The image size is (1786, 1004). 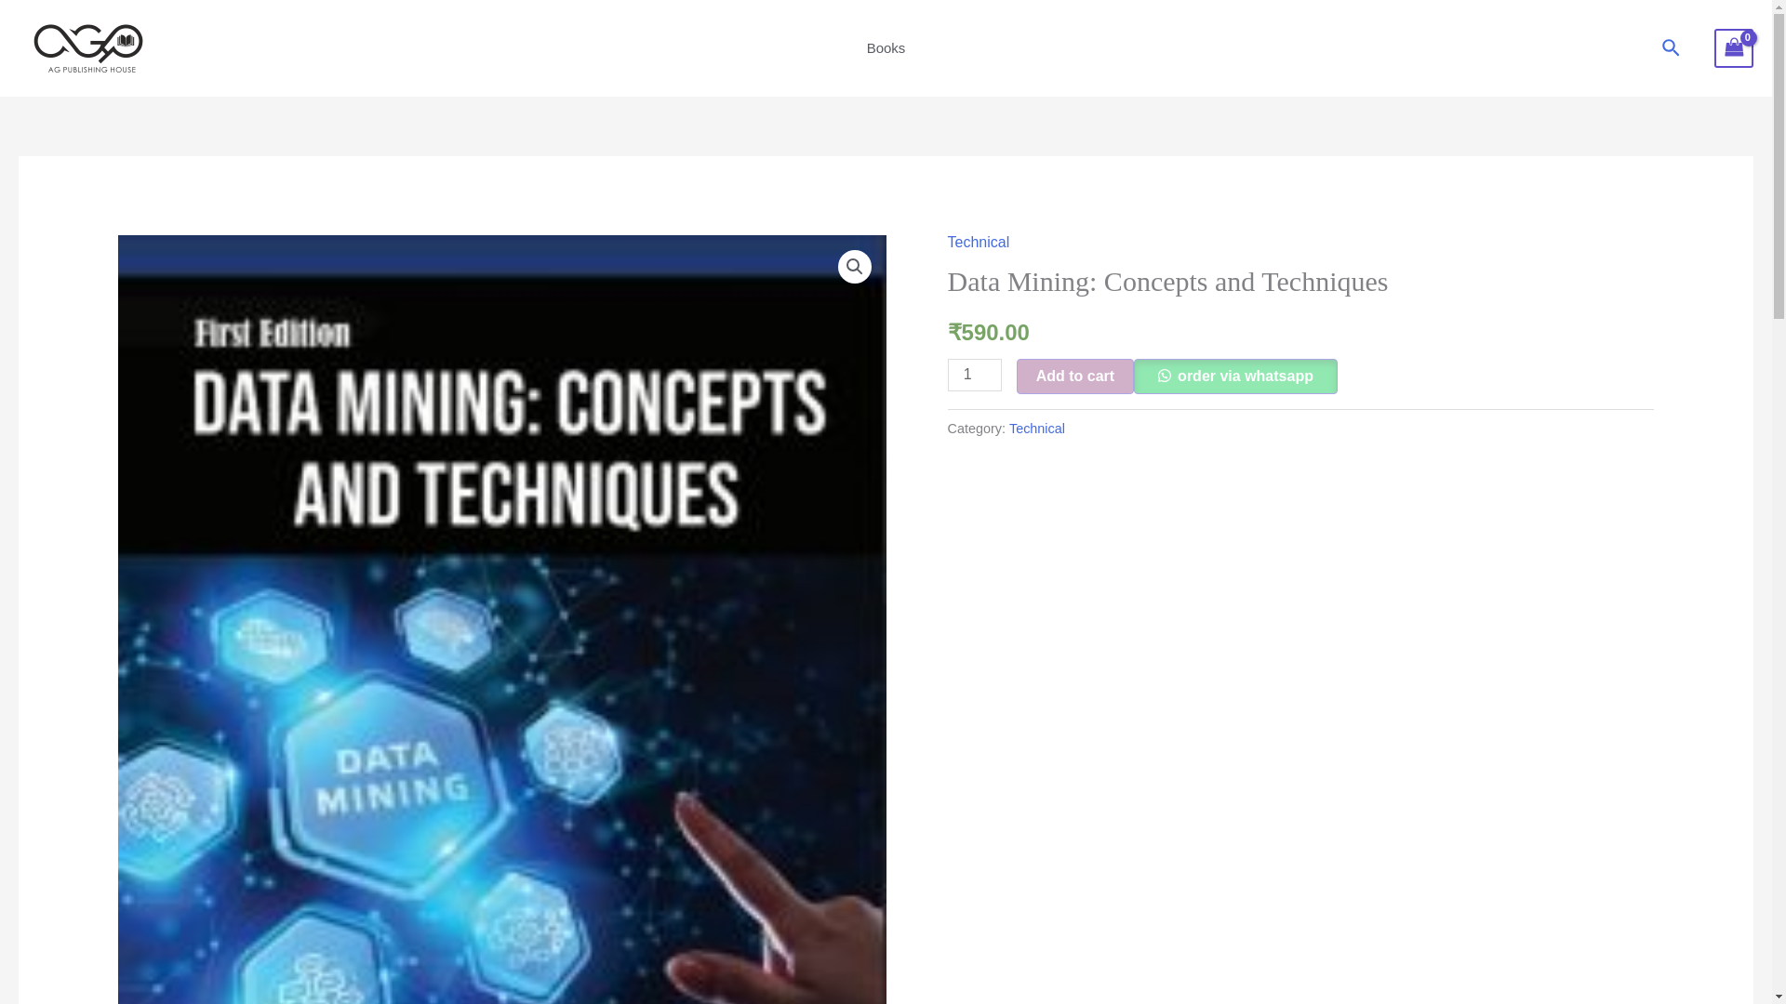 What do you see at coordinates (1235, 376) in the screenshot?
I see `order via whatsapp` at bounding box center [1235, 376].